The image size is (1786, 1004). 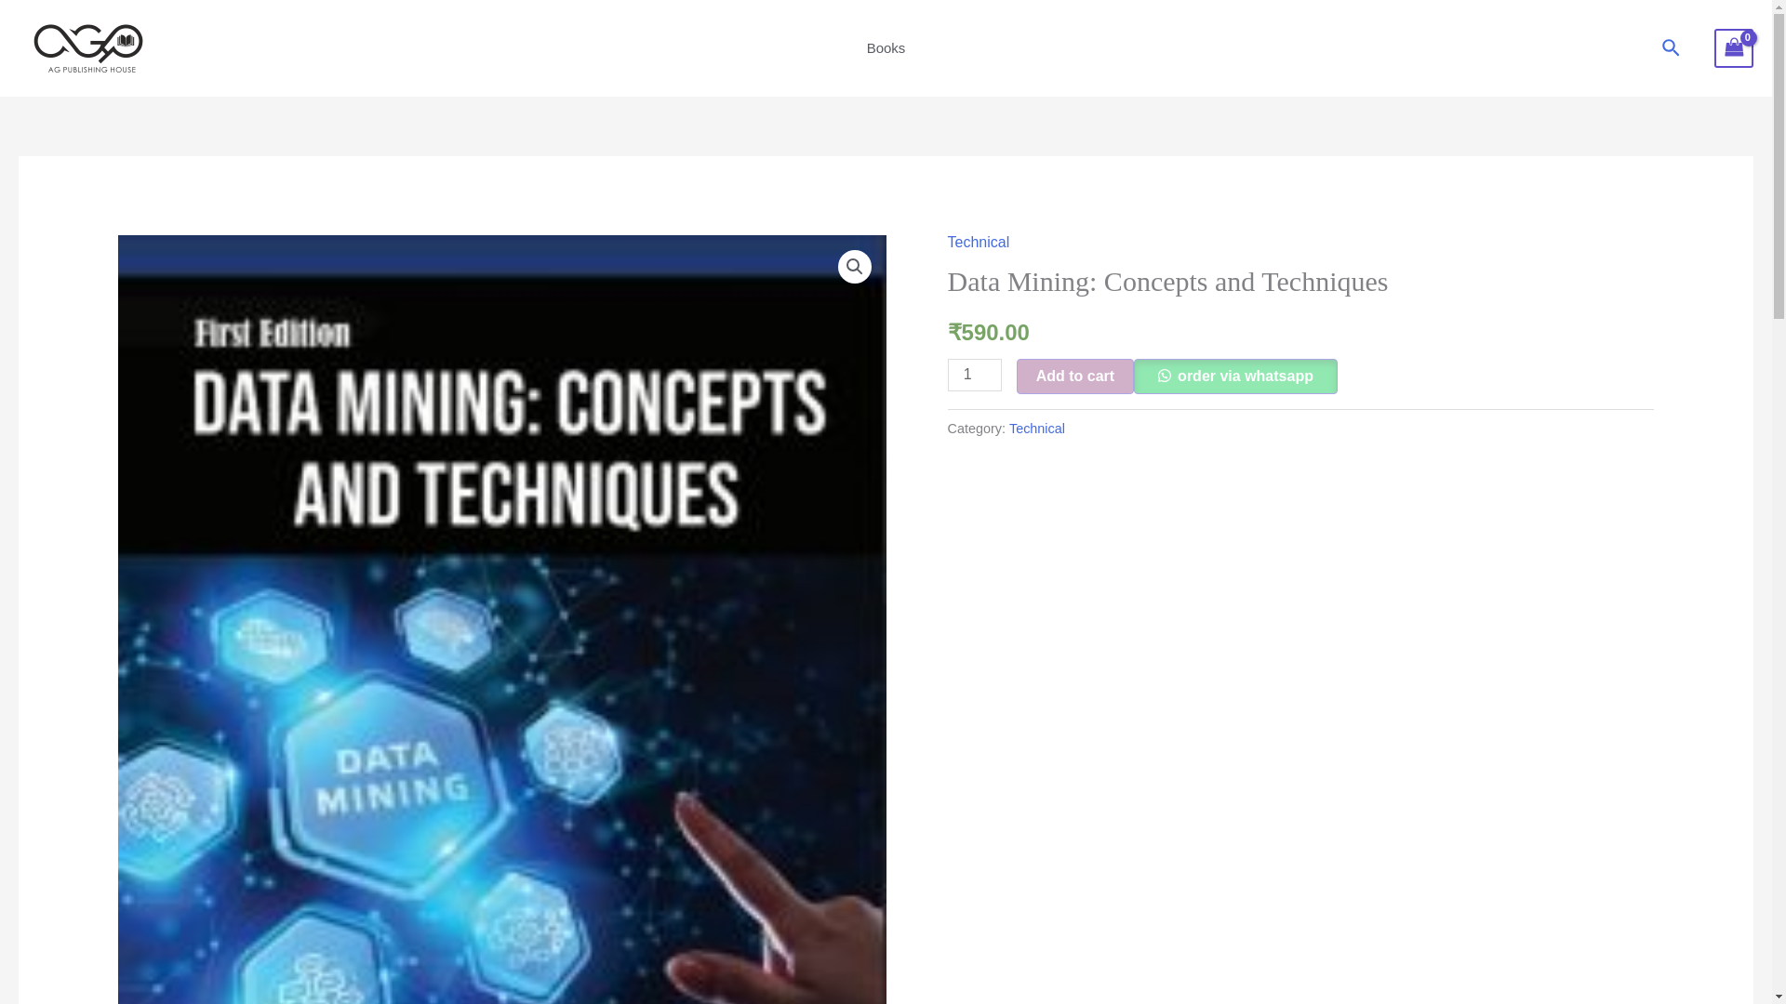 What do you see at coordinates (1235, 376) in the screenshot?
I see `order via whatsapp` at bounding box center [1235, 376].